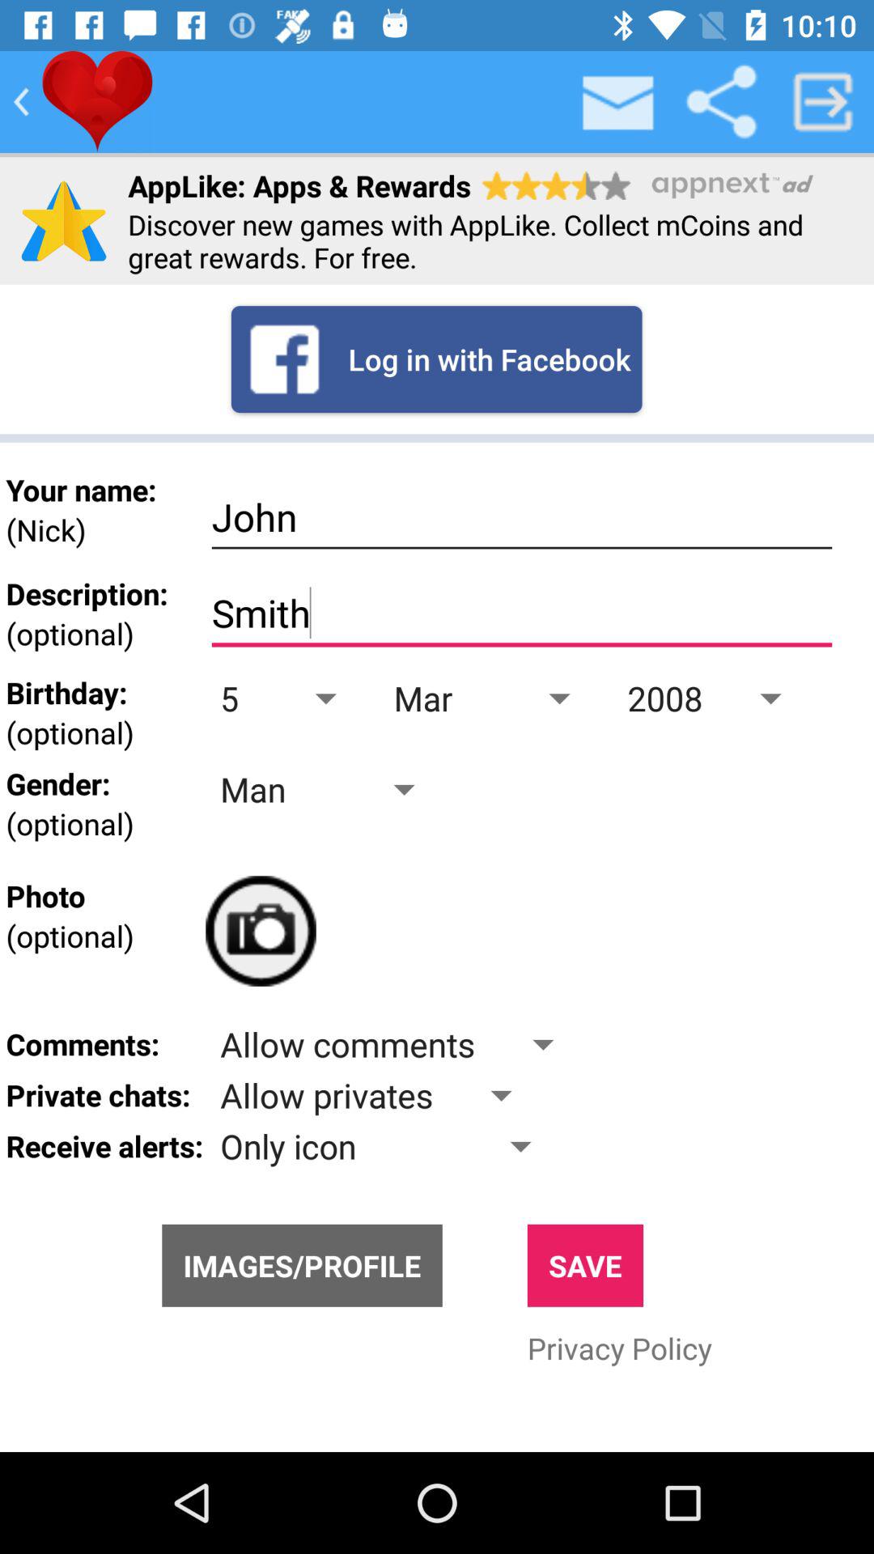 This screenshot has width=874, height=1554. What do you see at coordinates (823, 102) in the screenshot?
I see `forward message` at bounding box center [823, 102].